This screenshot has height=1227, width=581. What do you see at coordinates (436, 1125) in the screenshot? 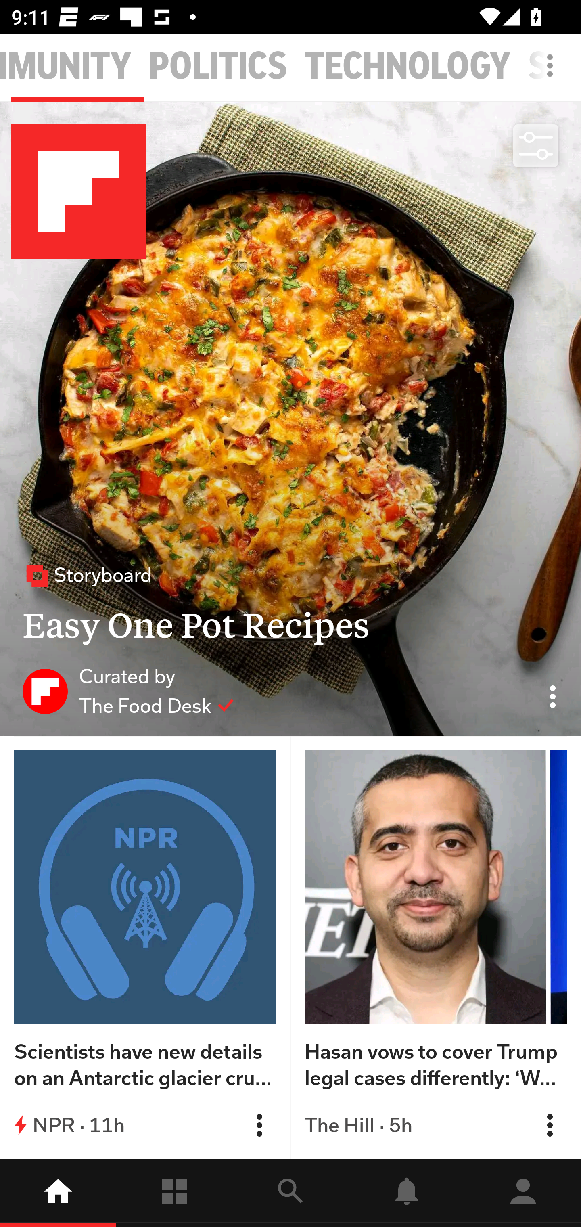
I see `The Hill · 5h Flip into Magazine` at bounding box center [436, 1125].